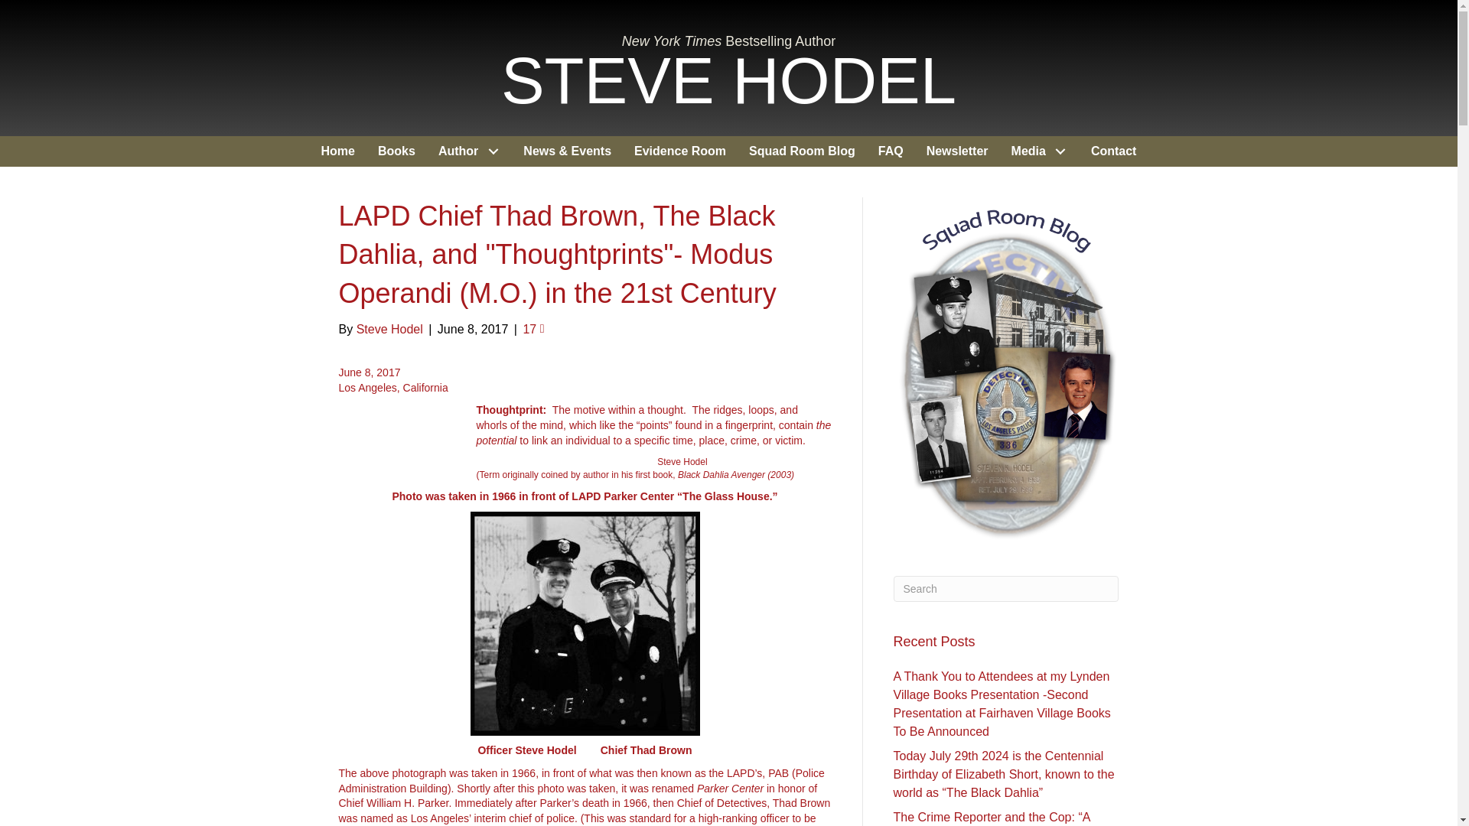  What do you see at coordinates (396, 151) in the screenshot?
I see `Books` at bounding box center [396, 151].